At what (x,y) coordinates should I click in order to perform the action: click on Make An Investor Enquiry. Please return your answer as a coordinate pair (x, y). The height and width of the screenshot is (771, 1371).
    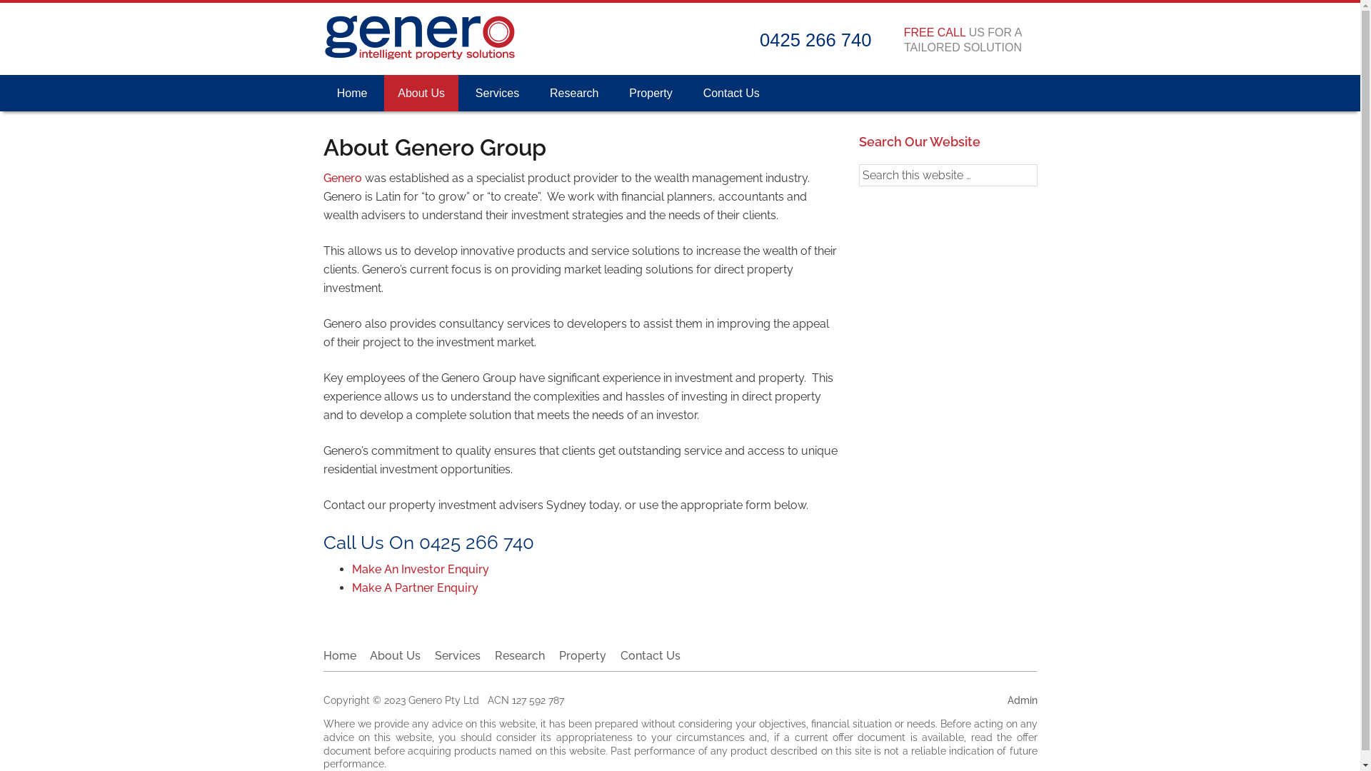
    Looking at the image, I should click on (420, 570).